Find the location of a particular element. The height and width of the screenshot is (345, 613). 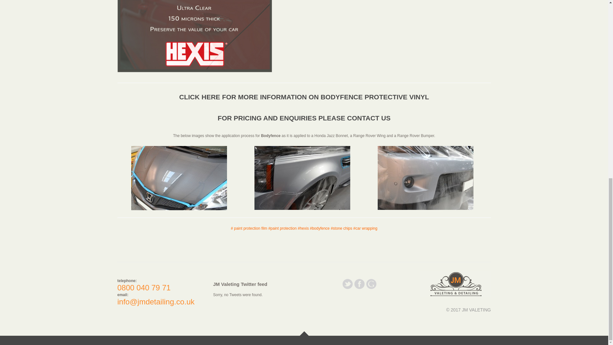

google is located at coordinates (371, 289).